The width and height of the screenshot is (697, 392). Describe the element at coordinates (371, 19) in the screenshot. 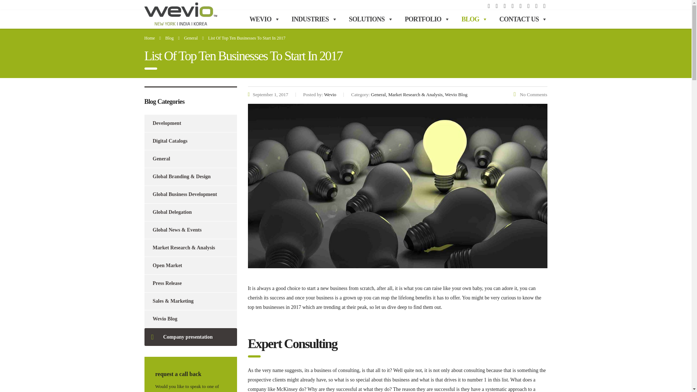

I see `SOLUTIONS` at that location.